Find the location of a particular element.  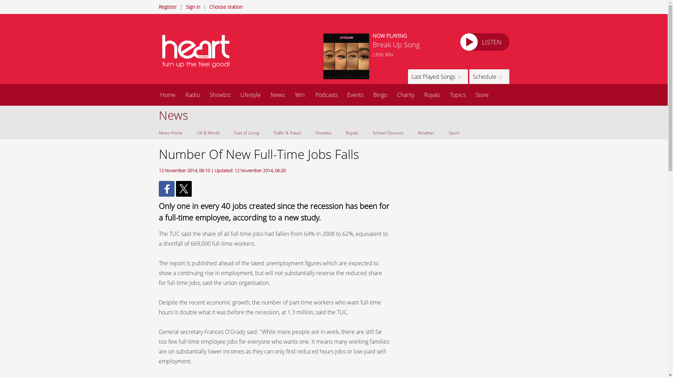

Win is located at coordinates (300, 94).